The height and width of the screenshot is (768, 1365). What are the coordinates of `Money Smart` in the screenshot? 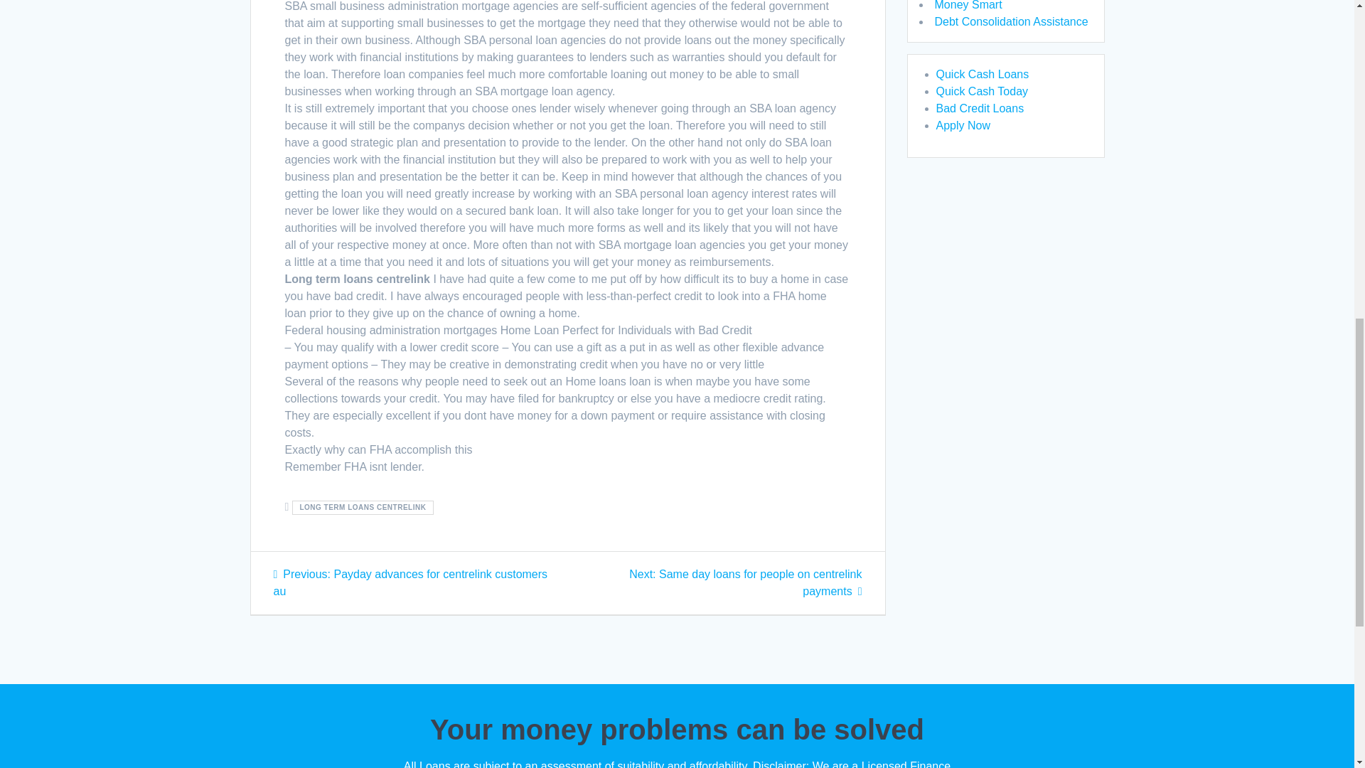 It's located at (968, 6).